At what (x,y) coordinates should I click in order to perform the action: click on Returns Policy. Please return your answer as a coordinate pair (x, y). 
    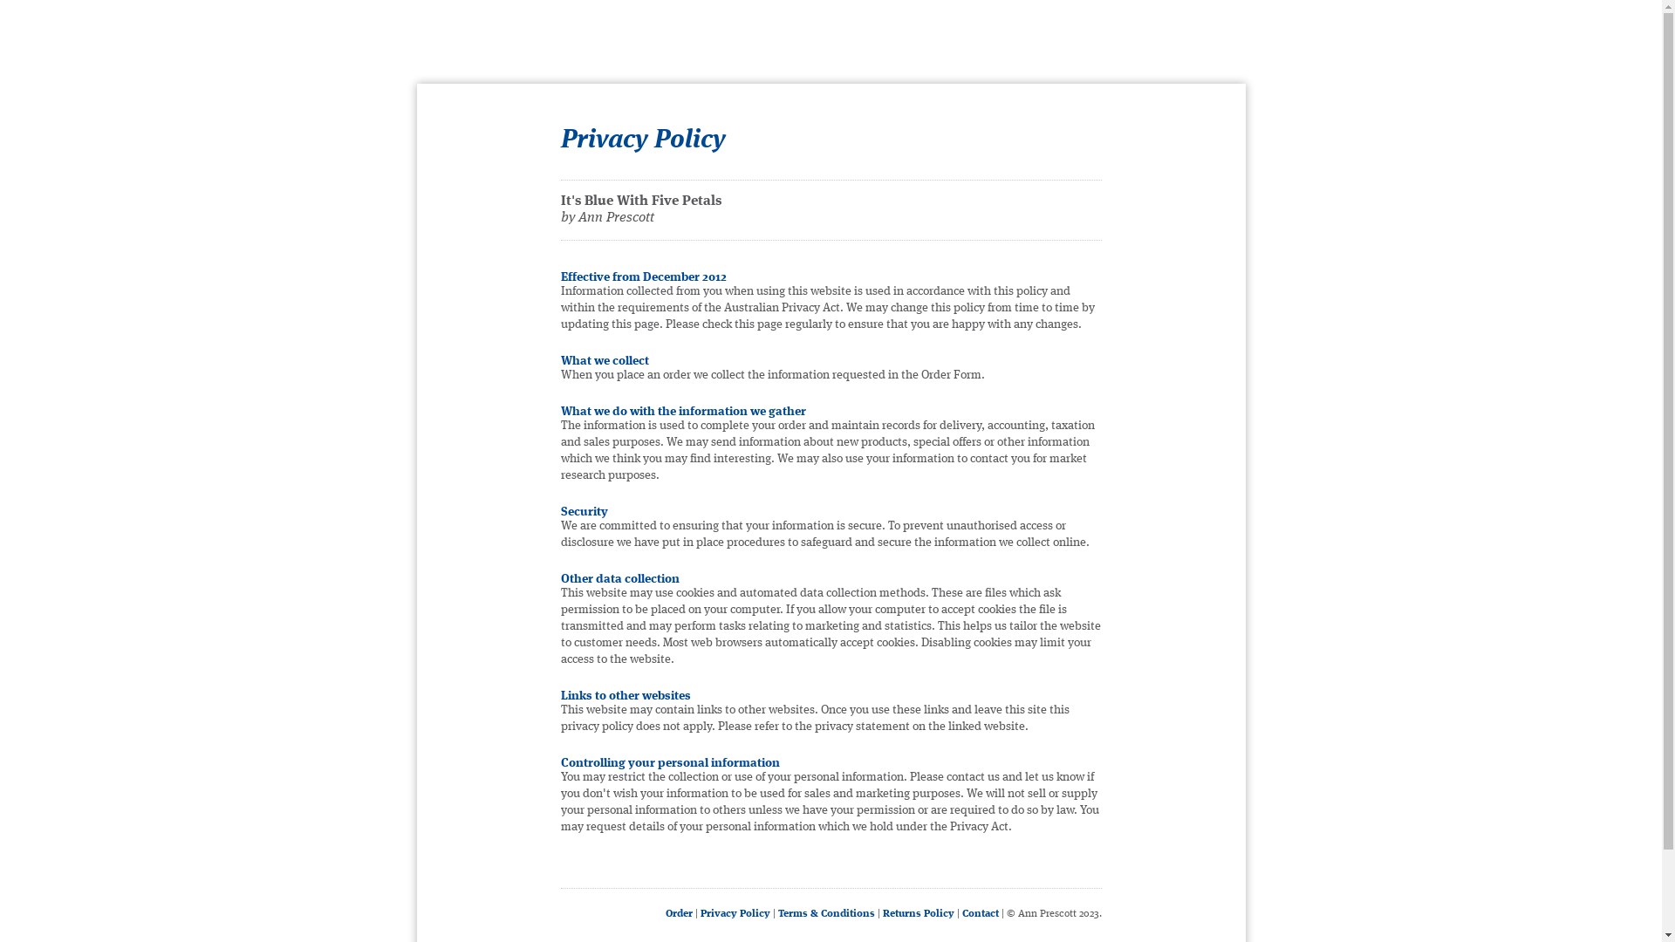
    Looking at the image, I should click on (919, 914).